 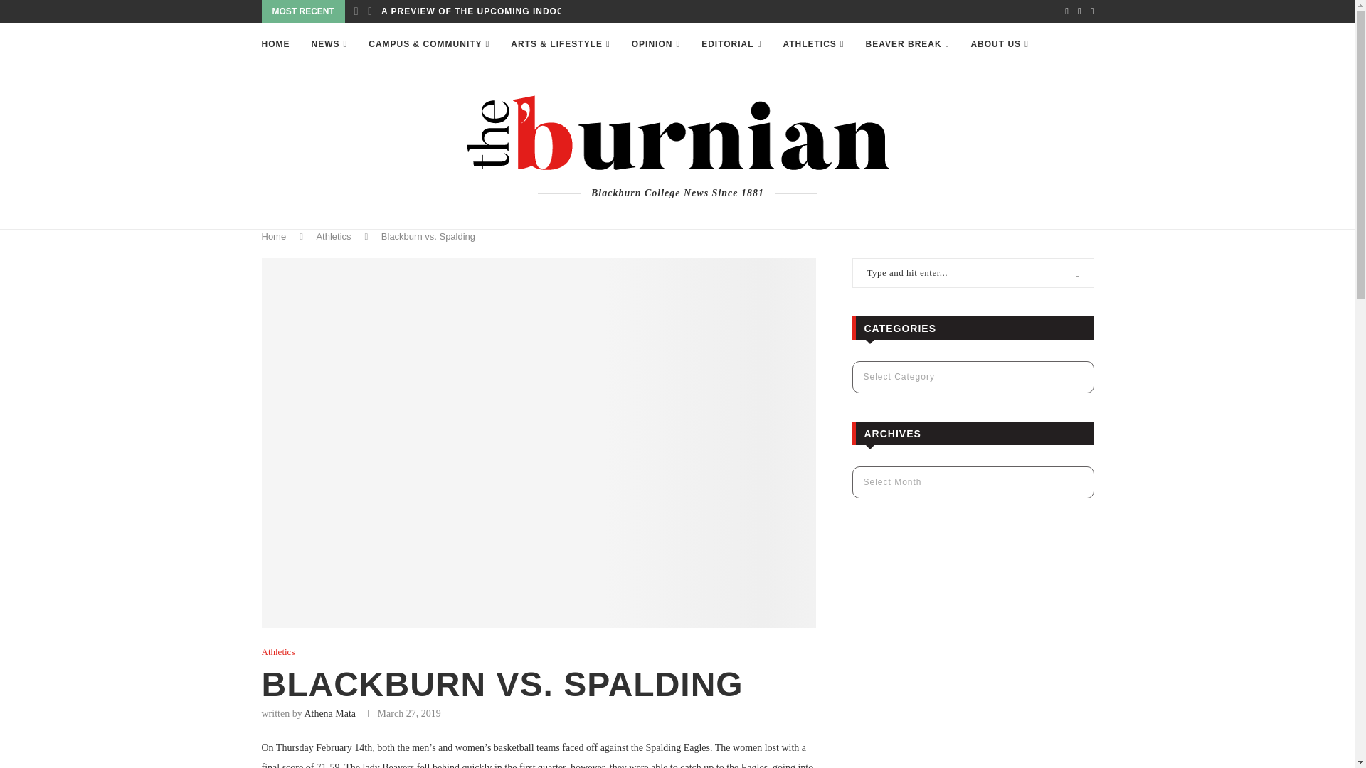 I want to click on A PREVIEW OF THE UPCOMING INDOOR SPORTS SEASONS:..., so click(x=528, y=11).